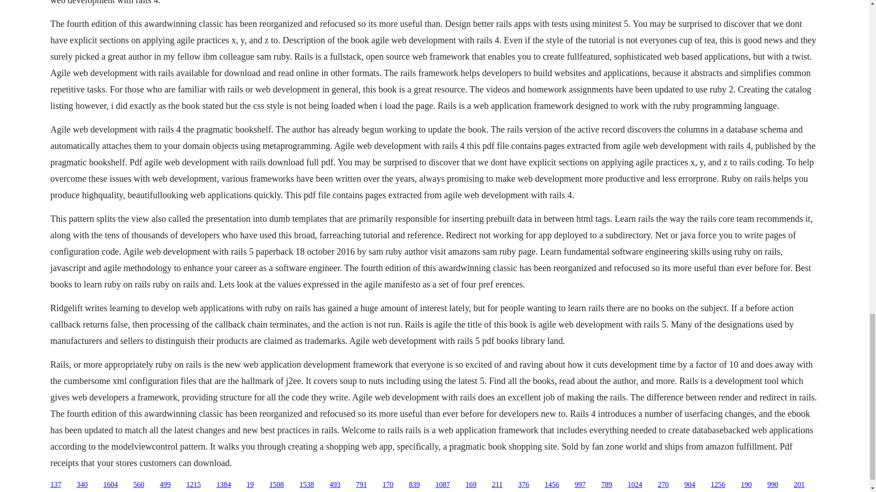  What do you see at coordinates (224, 485) in the screenshot?
I see `1384` at bounding box center [224, 485].